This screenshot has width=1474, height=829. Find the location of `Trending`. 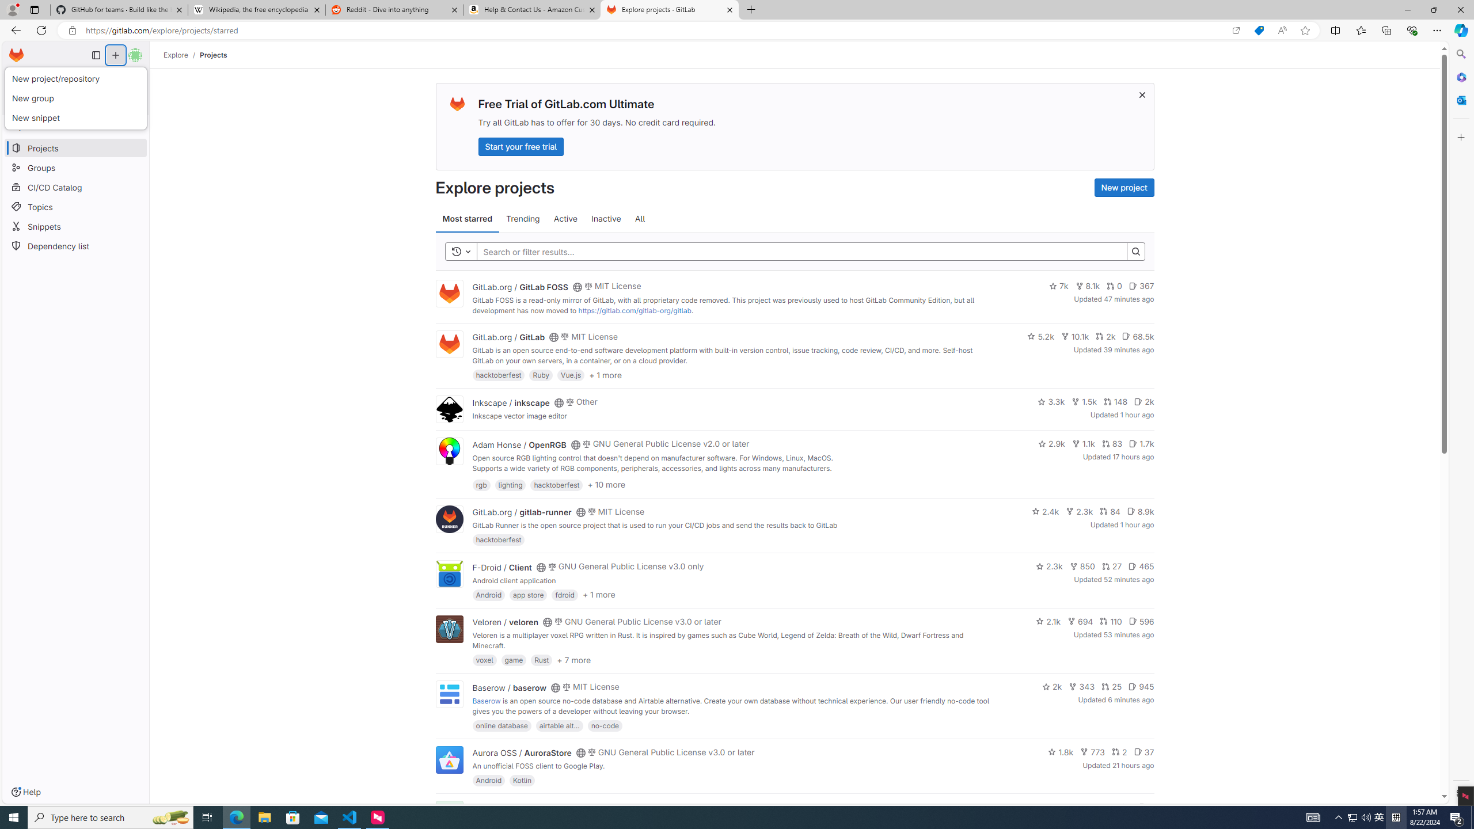

Trending is located at coordinates (523, 219).